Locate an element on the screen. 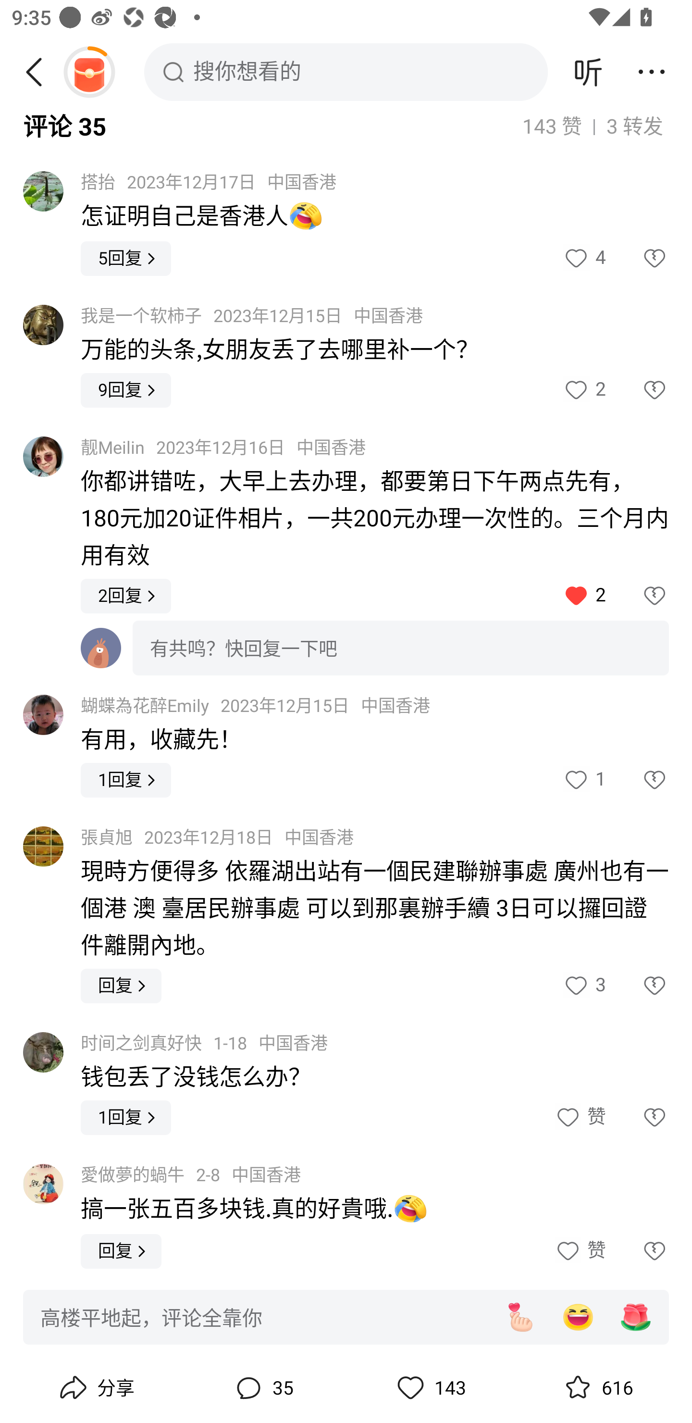 This screenshot has width=692, height=1423. 踩 is located at coordinates (637, 780).